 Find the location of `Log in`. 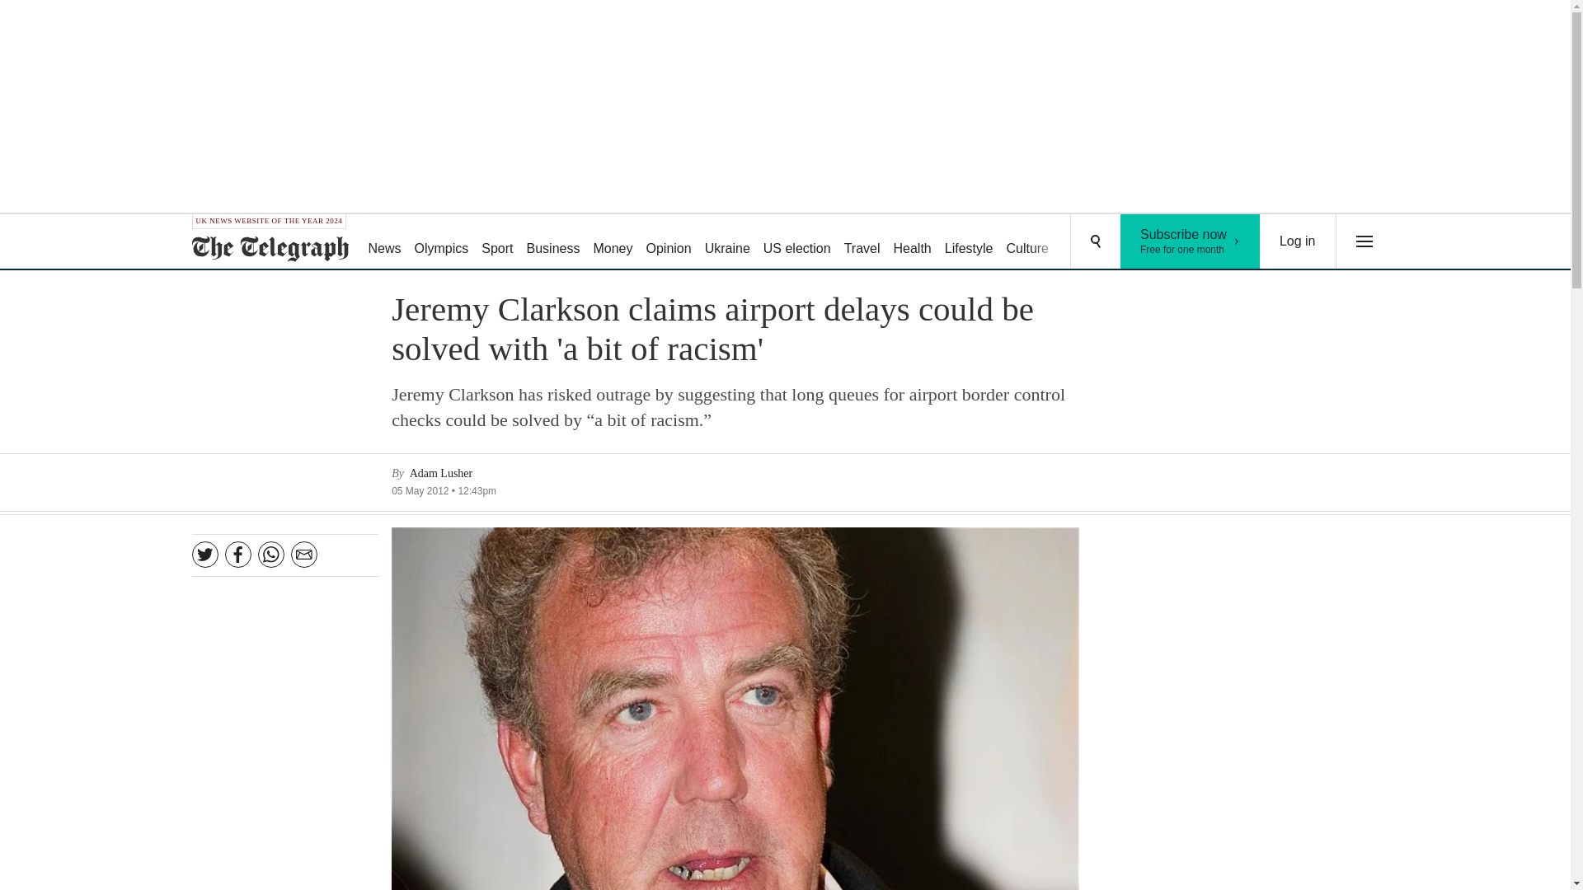

Log in is located at coordinates (554, 242).